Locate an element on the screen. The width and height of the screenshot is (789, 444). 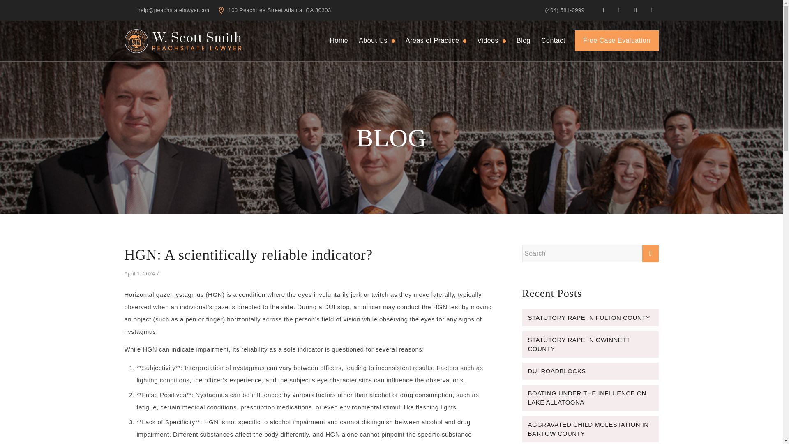
Youtube is located at coordinates (652, 10).